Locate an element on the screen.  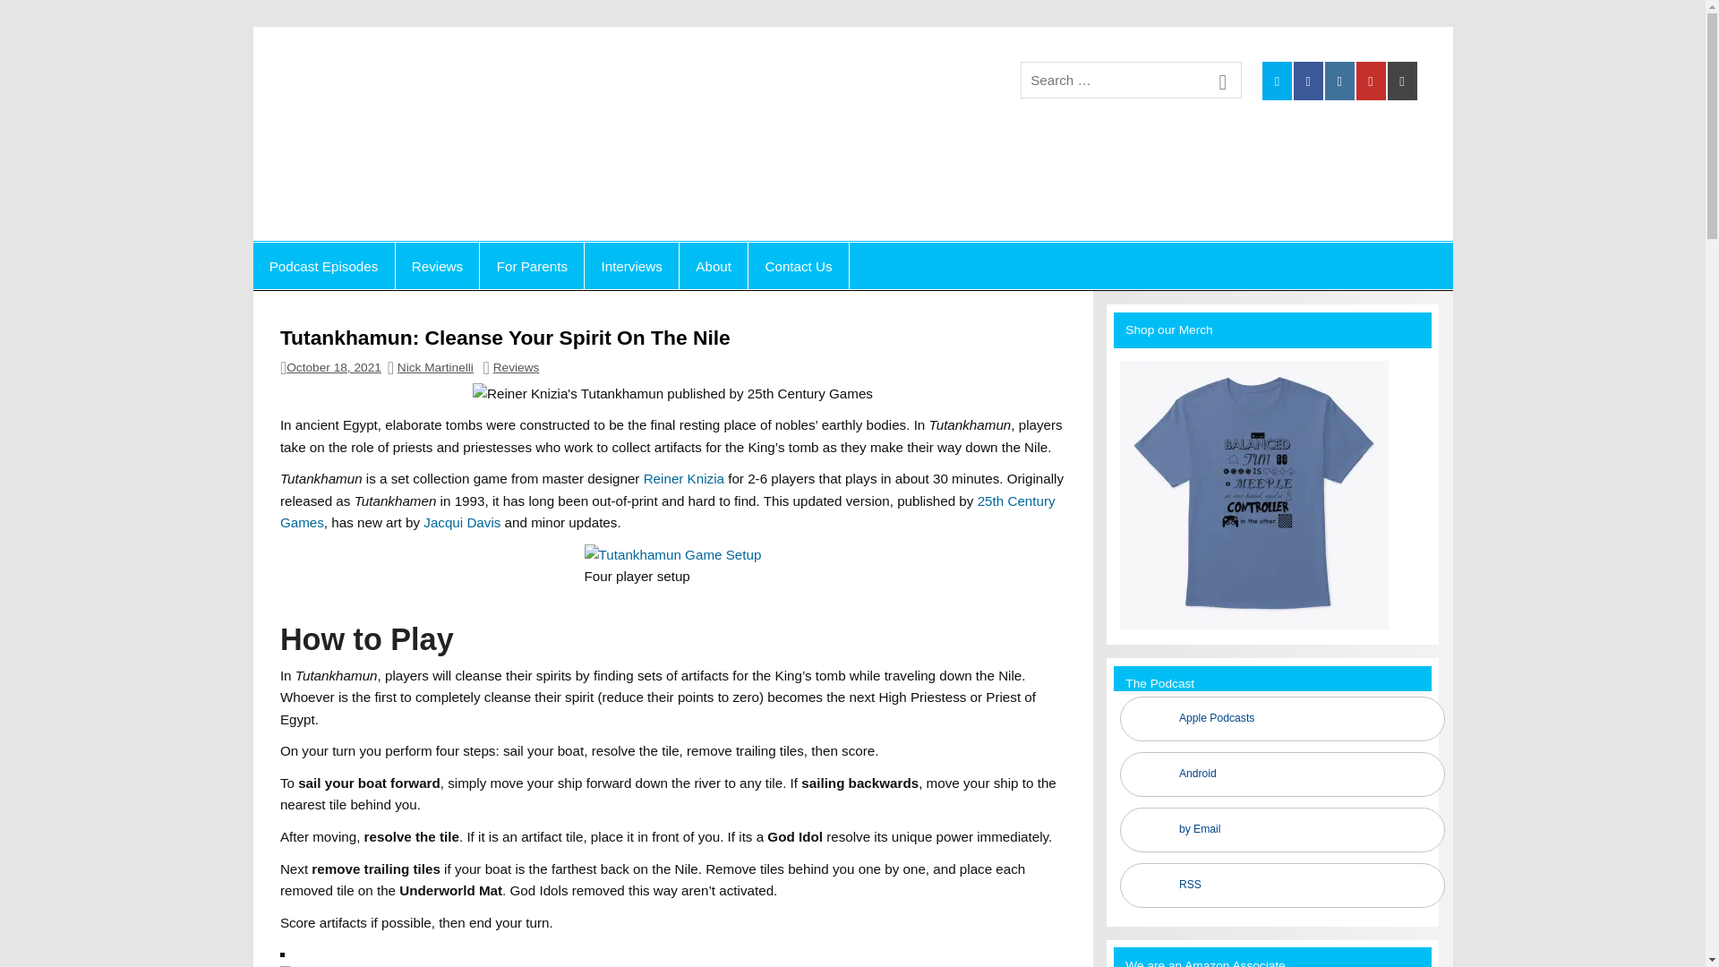
25th Century Games is located at coordinates (667, 510).